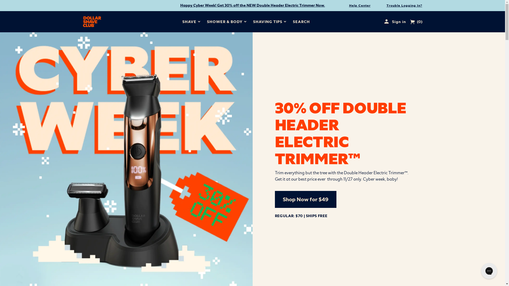  What do you see at coordinates (305, 199) in the screenshot?
I see `Shop Now for $49` at bounding box center [305, 199].